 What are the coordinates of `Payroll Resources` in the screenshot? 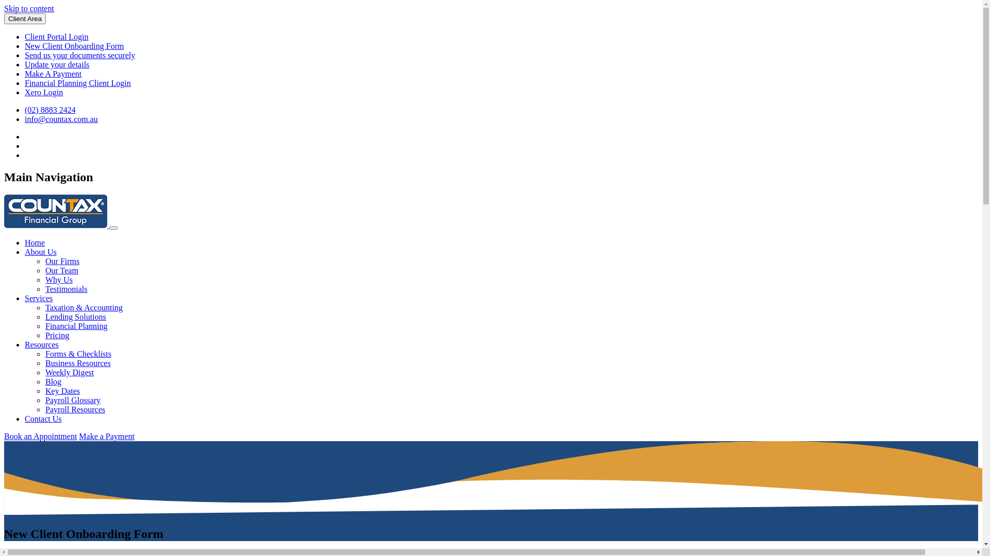 It's located at (75, 410).